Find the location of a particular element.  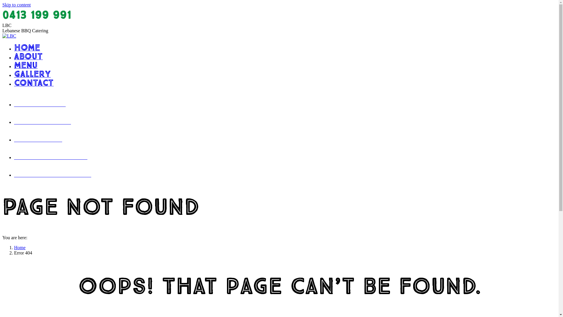

CONTACT is located at coordinates (34, 84).